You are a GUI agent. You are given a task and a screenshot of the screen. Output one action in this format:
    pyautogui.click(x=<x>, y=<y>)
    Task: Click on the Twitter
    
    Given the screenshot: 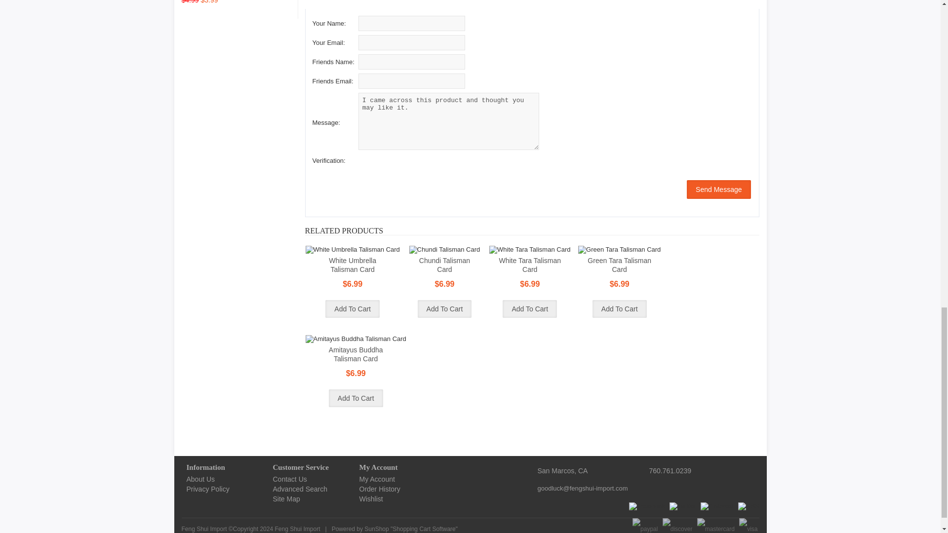 What is the action you would take?
    pyautogui.click(x=682, y=506)
    